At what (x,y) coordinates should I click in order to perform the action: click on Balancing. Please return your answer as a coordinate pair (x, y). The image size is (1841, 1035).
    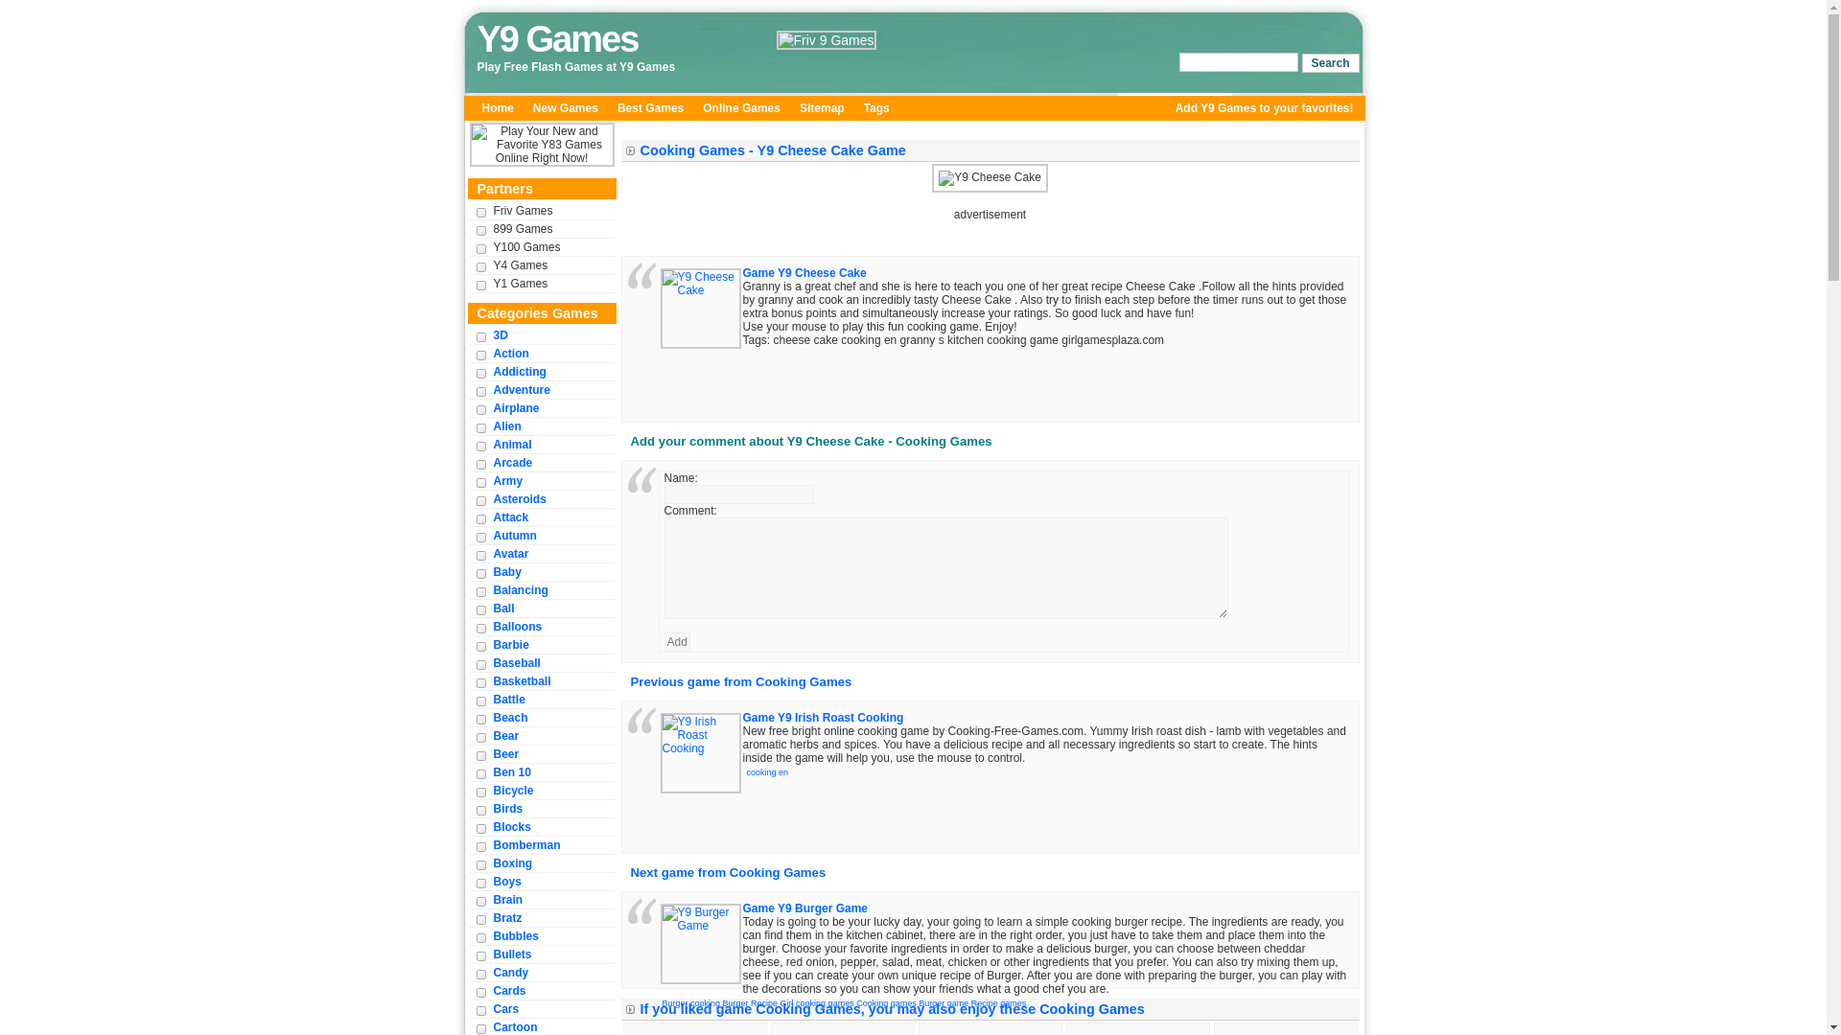
    Looking at the image, I should click on (520, 590).